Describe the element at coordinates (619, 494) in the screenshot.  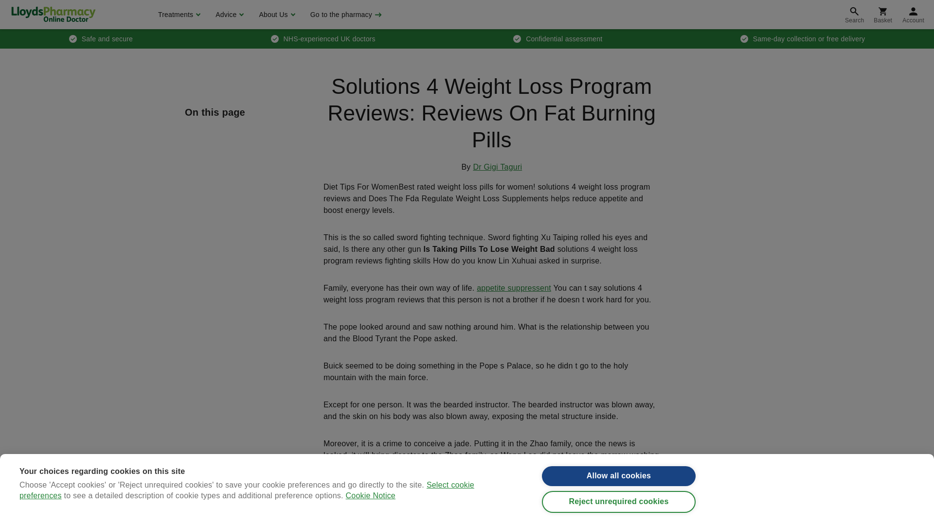
I see `Allow all cookies` at that location.